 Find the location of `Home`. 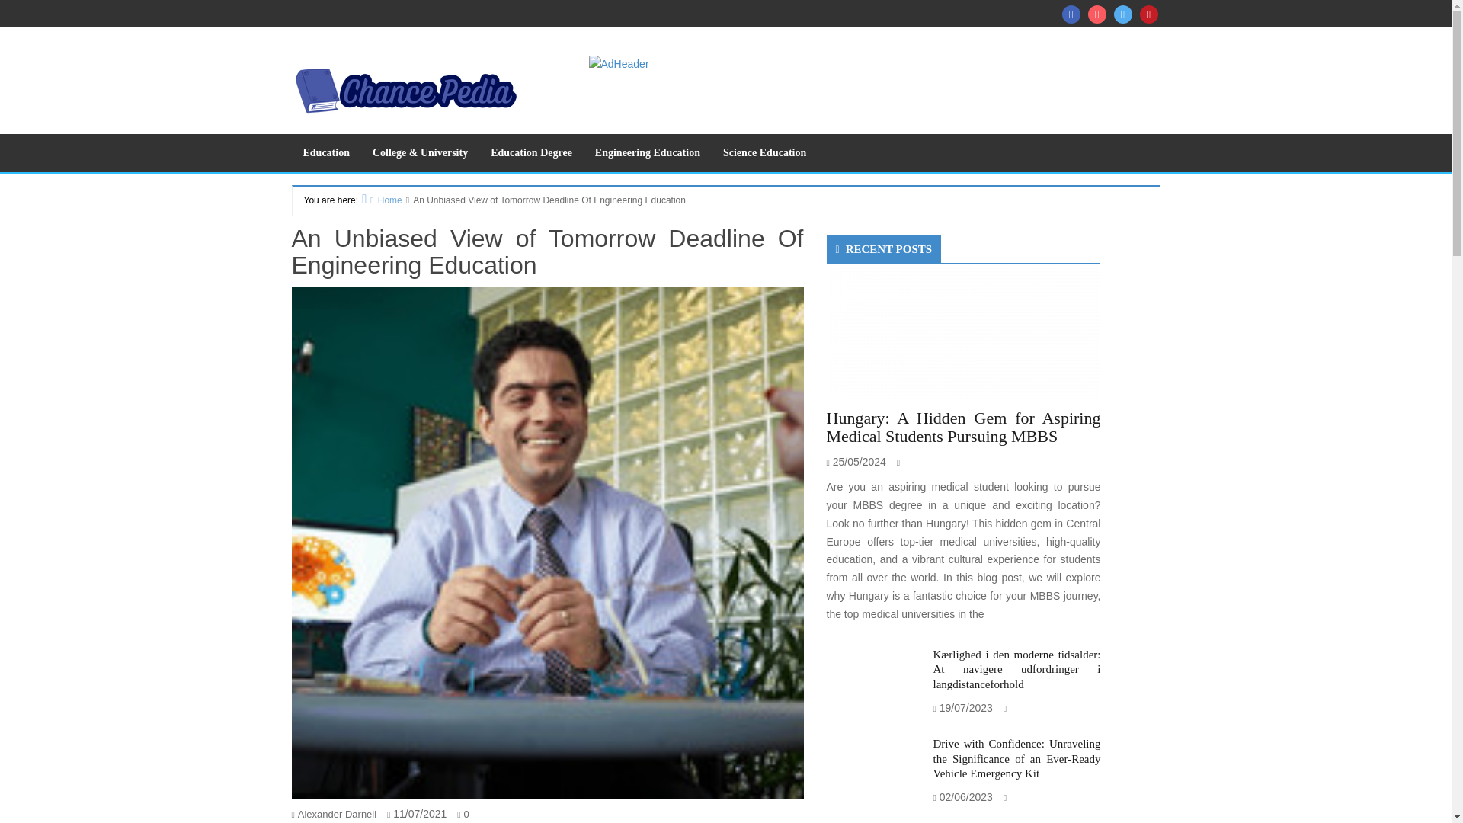

Home is located at coordinates (382, 199).